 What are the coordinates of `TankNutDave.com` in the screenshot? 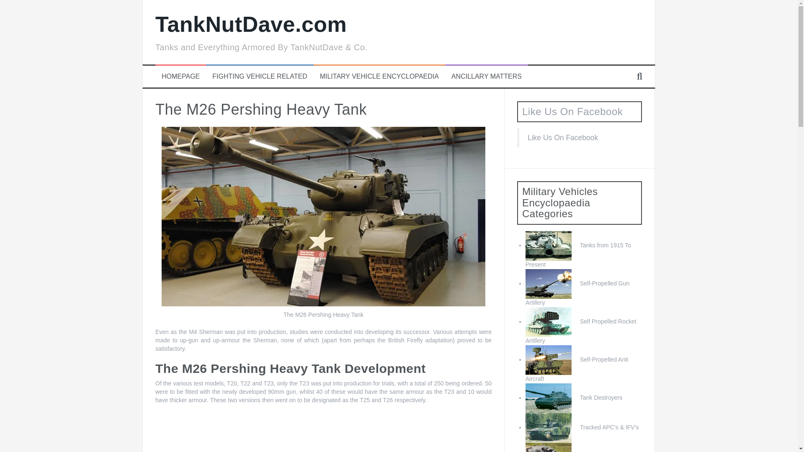 It's located at (250, 24).